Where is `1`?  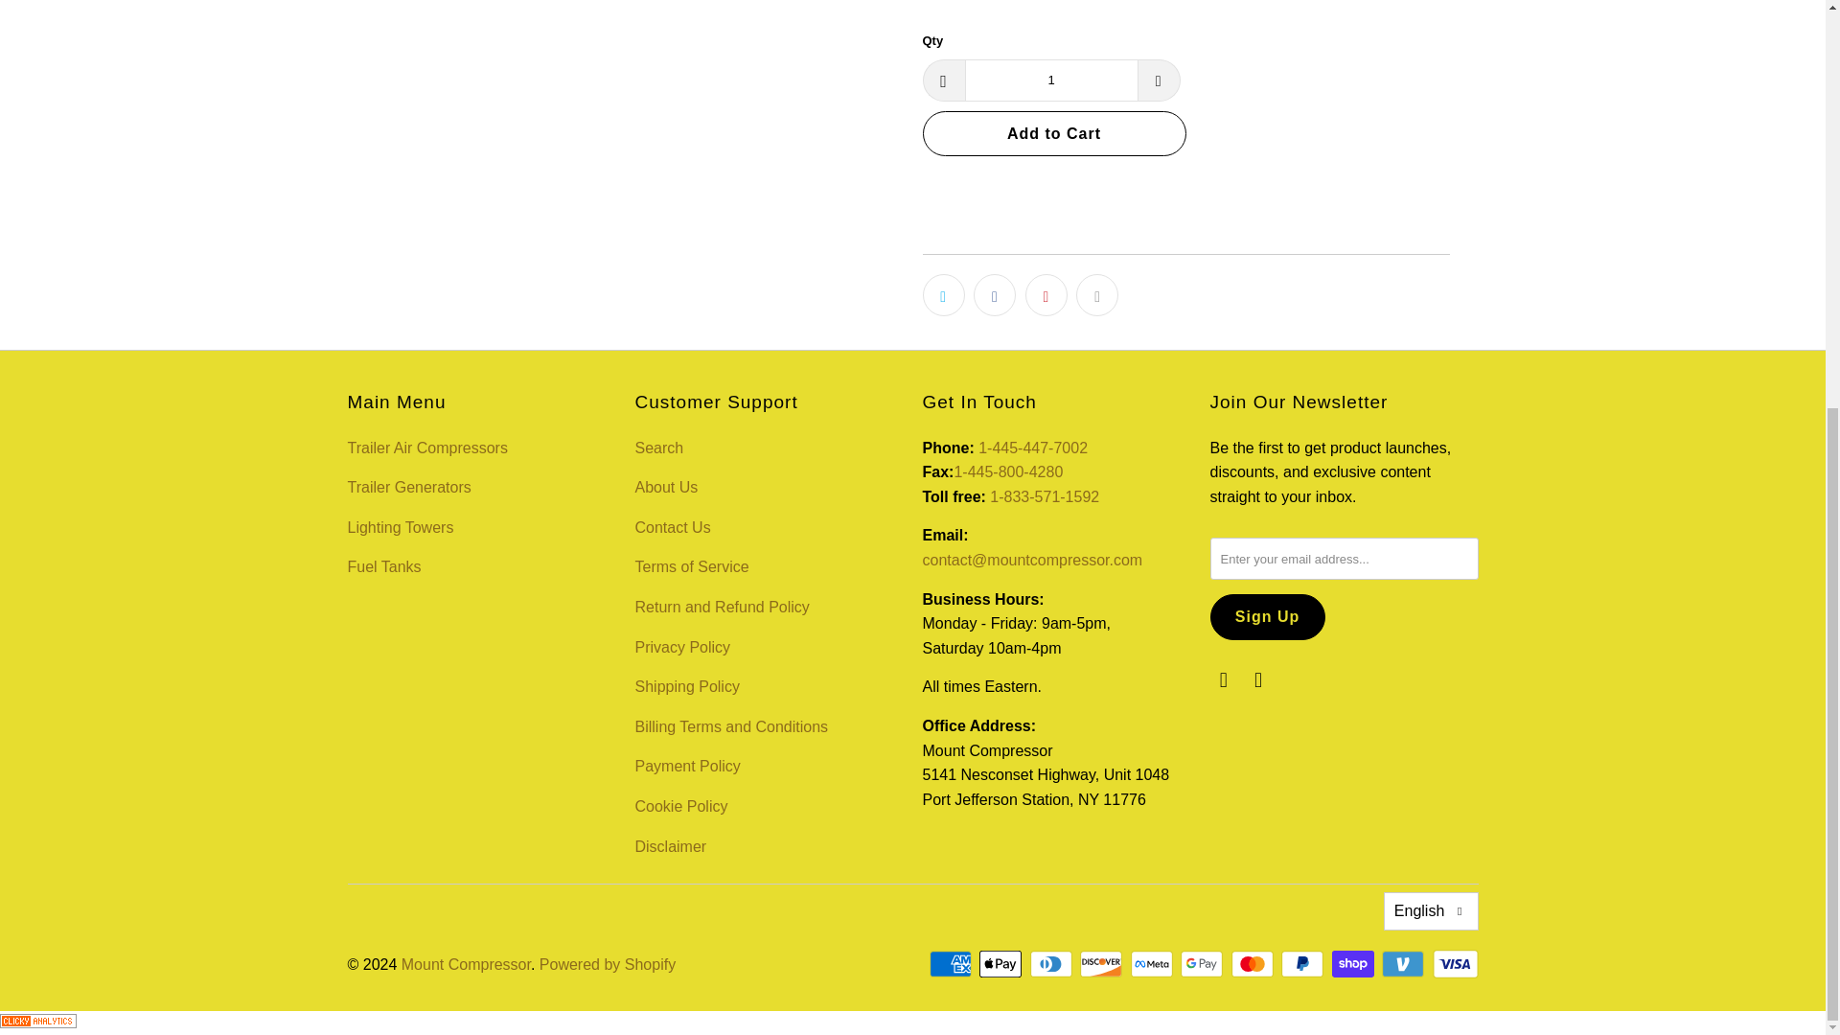 1 is located at coordinates (1050, 80).